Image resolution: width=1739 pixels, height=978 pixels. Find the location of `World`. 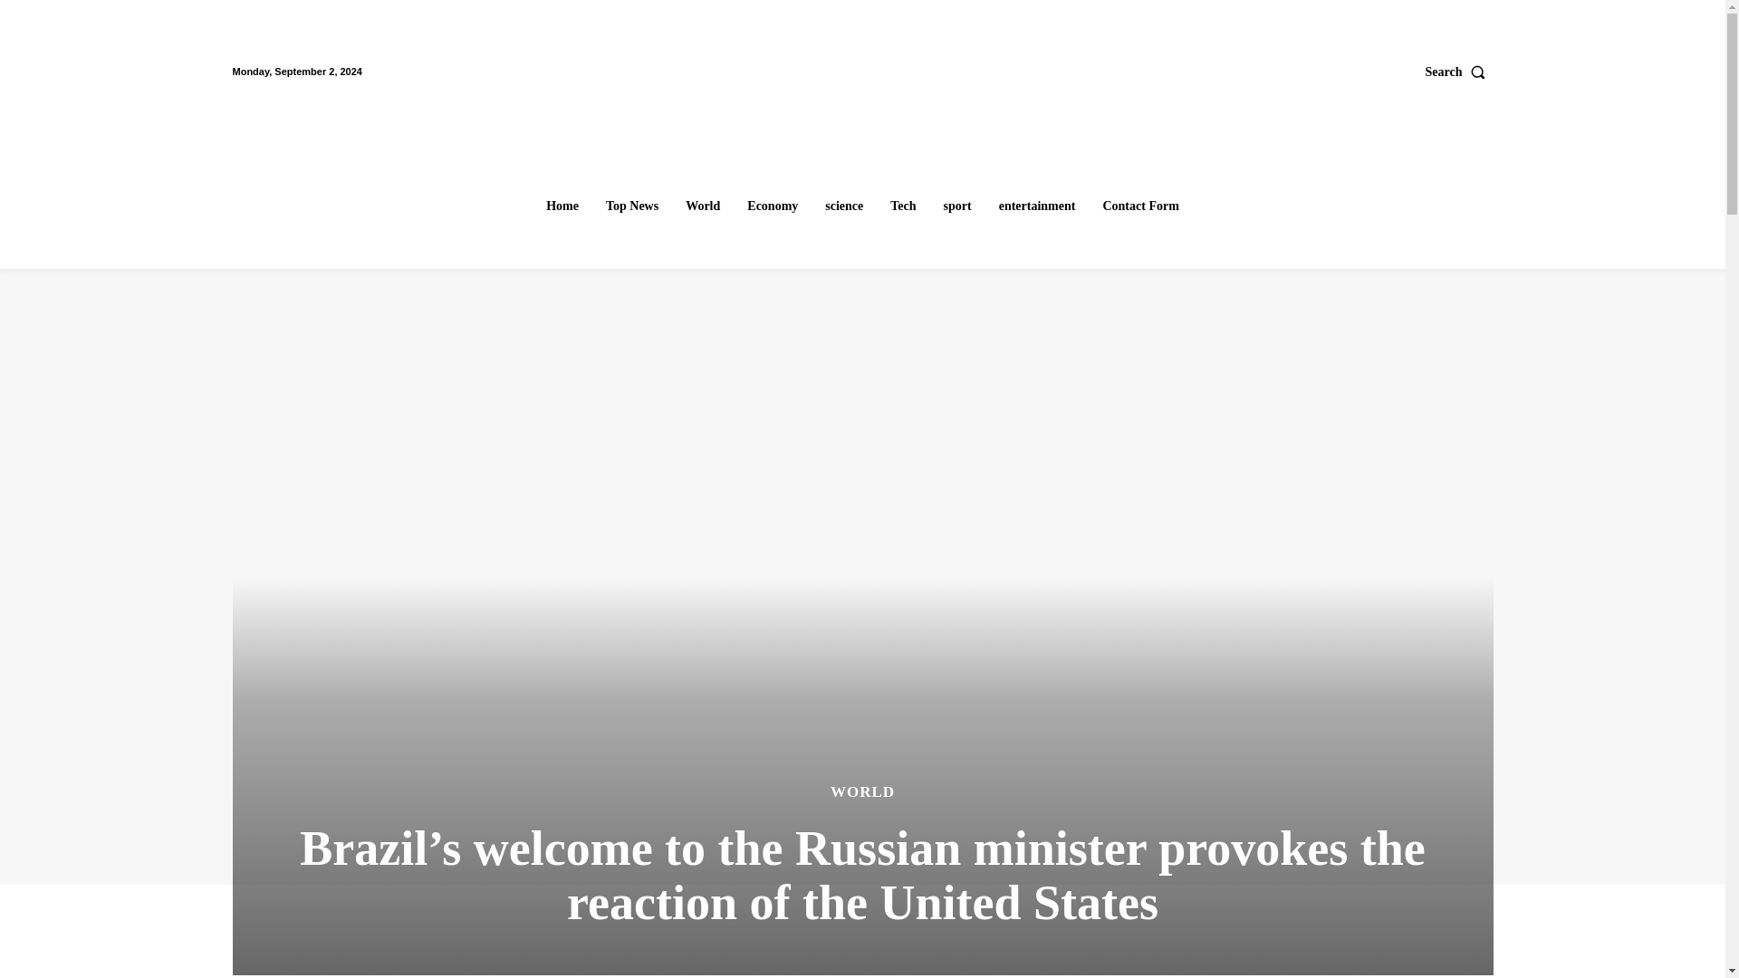

World is located at coordinates (702, 206).